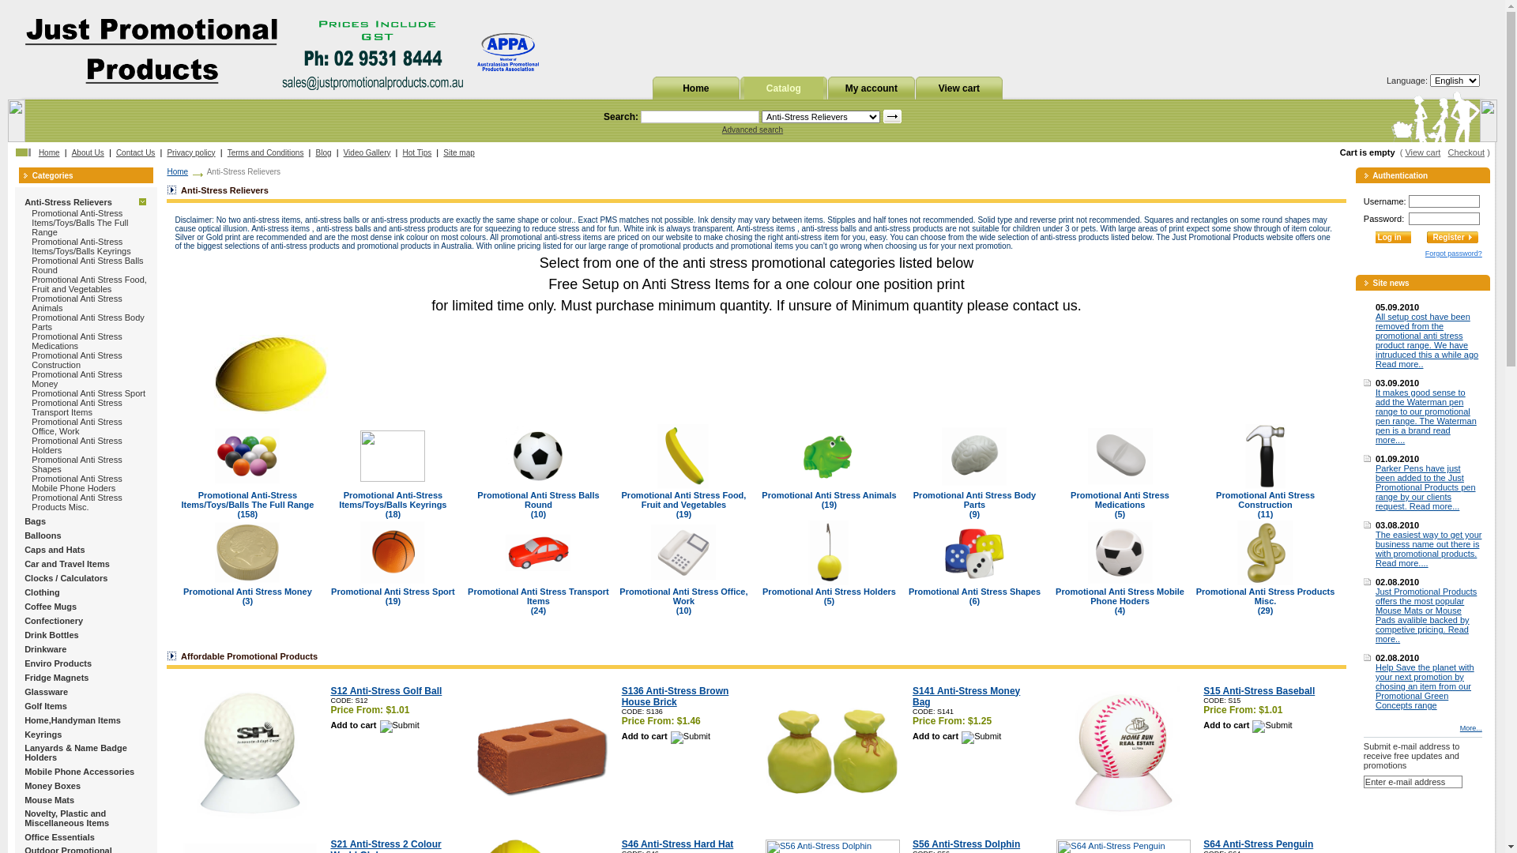 The height and width of the screenshot is (853, 1517). Describe the element at coordinates (77, 303) in the screenshot. I see `Promotional Anti Stress Animals` at that location.